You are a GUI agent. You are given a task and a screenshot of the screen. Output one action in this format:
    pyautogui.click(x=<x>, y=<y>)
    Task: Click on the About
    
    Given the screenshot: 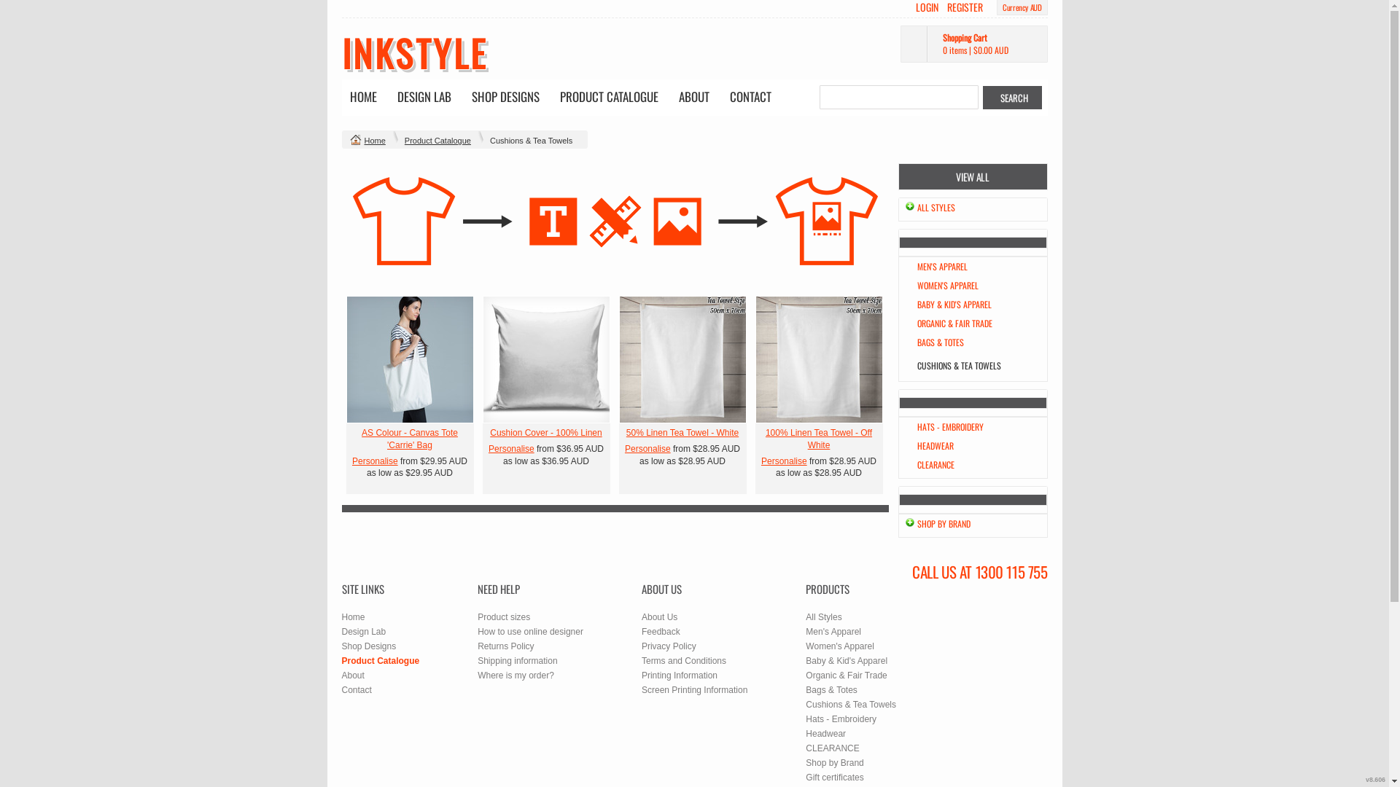 What is the action you would take?
    pyautogui.click(x=353, y=676)
    